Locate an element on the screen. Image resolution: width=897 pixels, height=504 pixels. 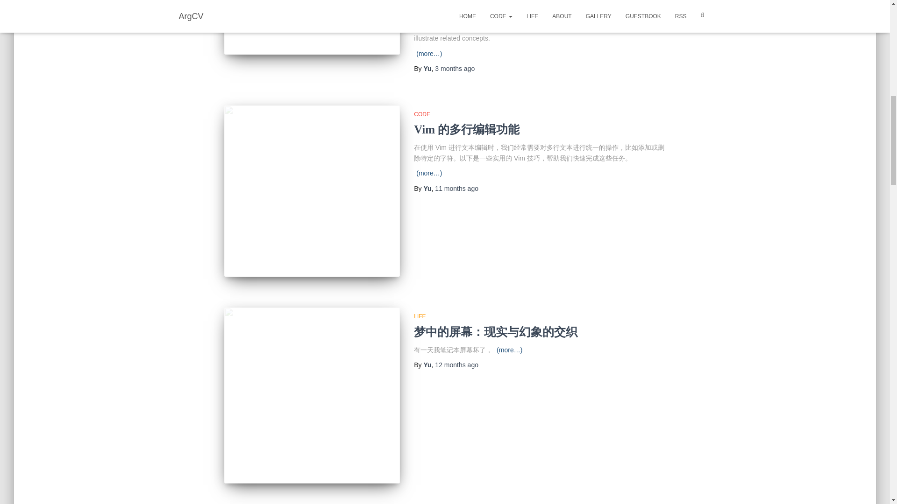
Yu is located at coordinates (427, 365).